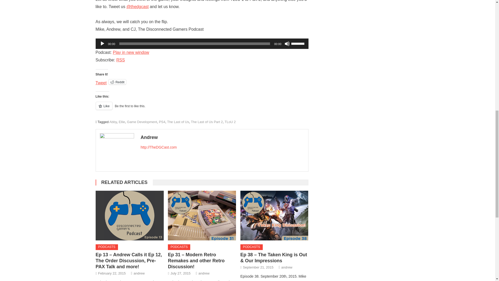  I want to click on Reddit, so click(117, 82).